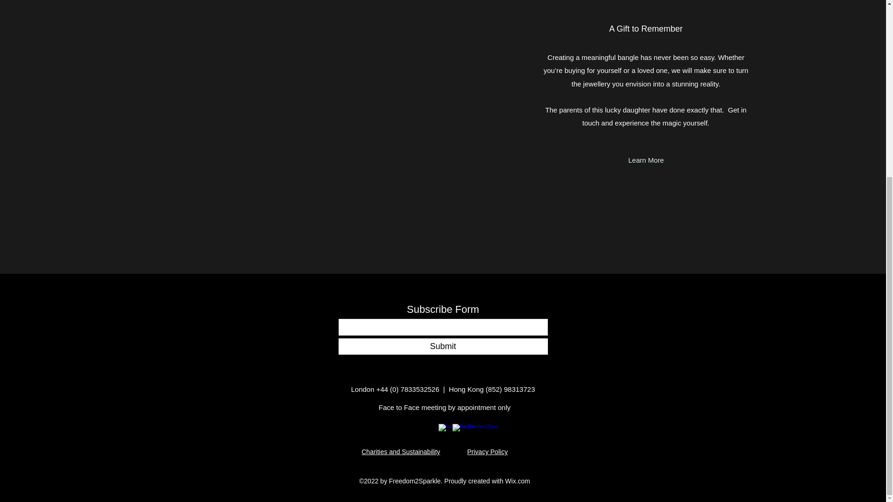 The image size is (893, 502). What do you see at coordinates (487, 452) in the screenshot?
I see `Privacy Policy` at bounding box center [487, 452].